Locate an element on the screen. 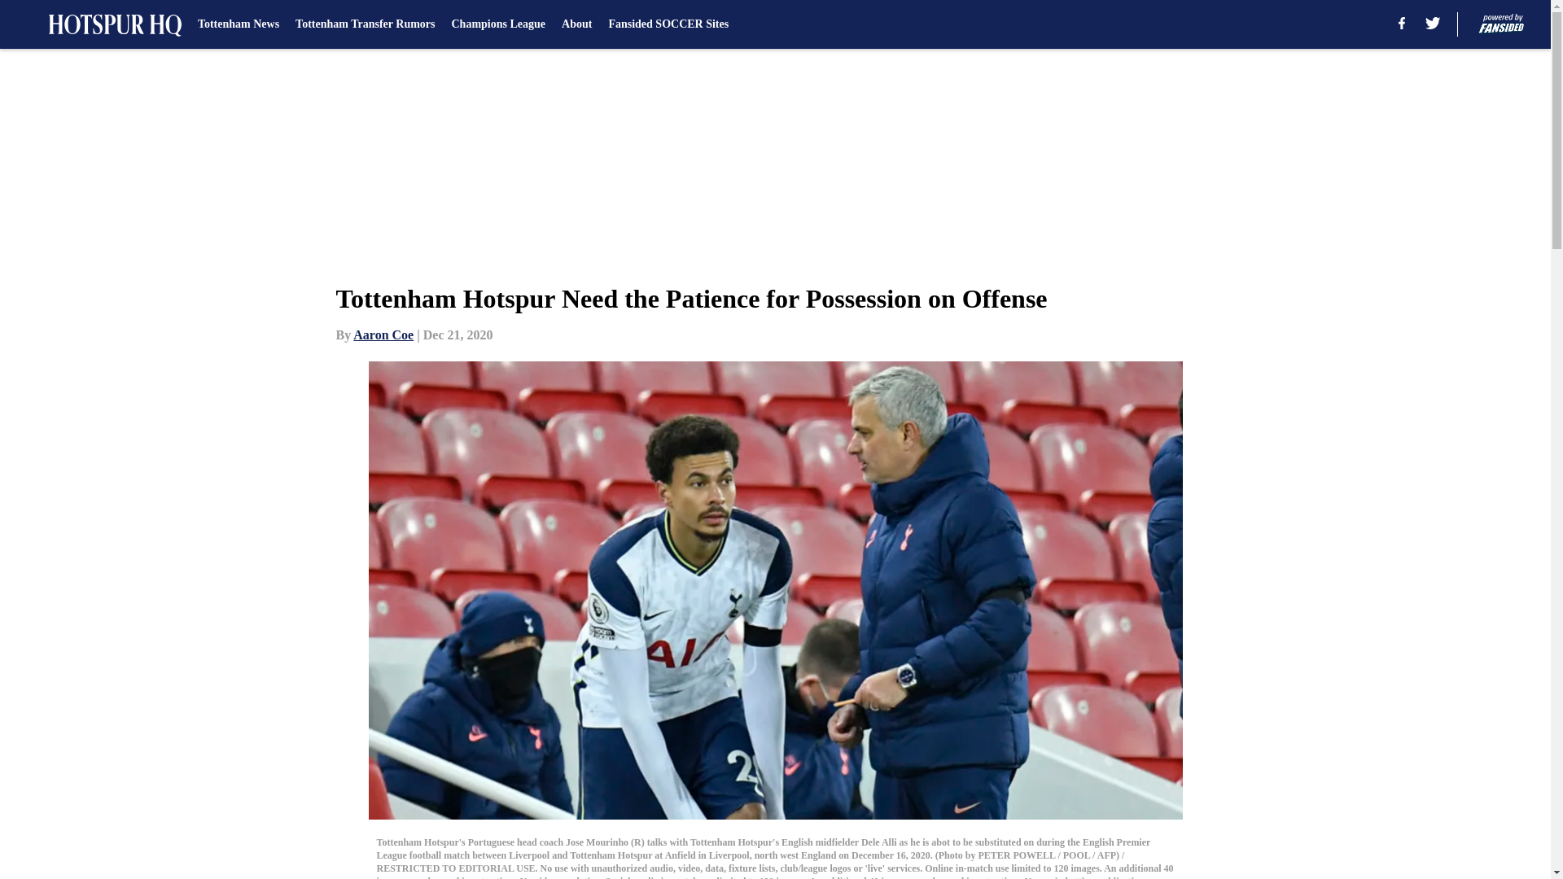  About is located at coordinates (576, 24).